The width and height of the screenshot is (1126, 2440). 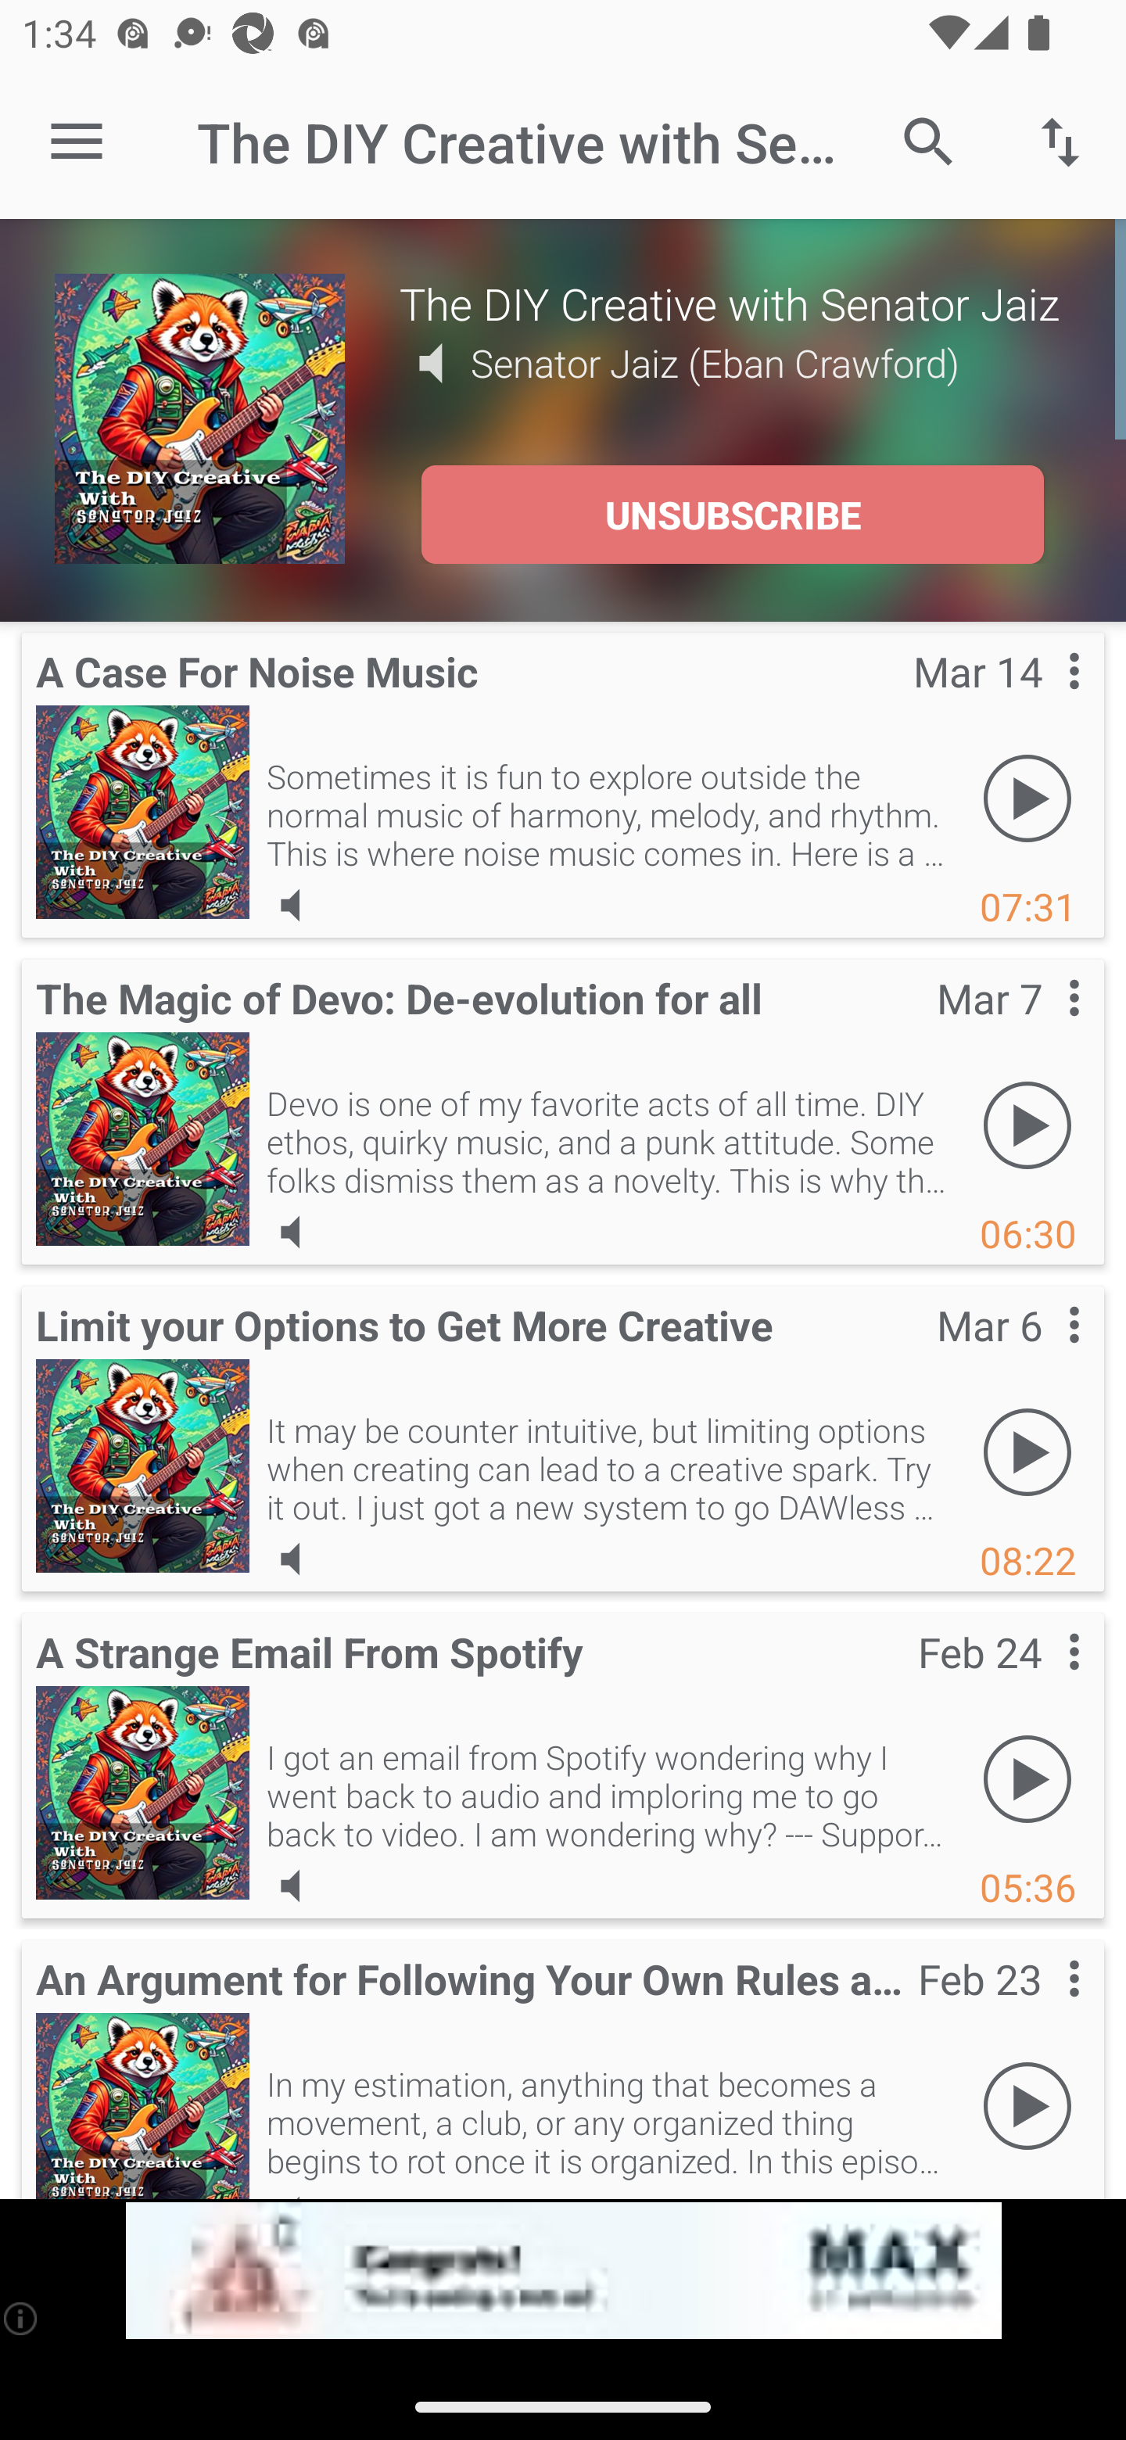 What do you see at coordinates (1027, 799) in the screenshot?
I see `Play` at bounding box center [1027, 799].